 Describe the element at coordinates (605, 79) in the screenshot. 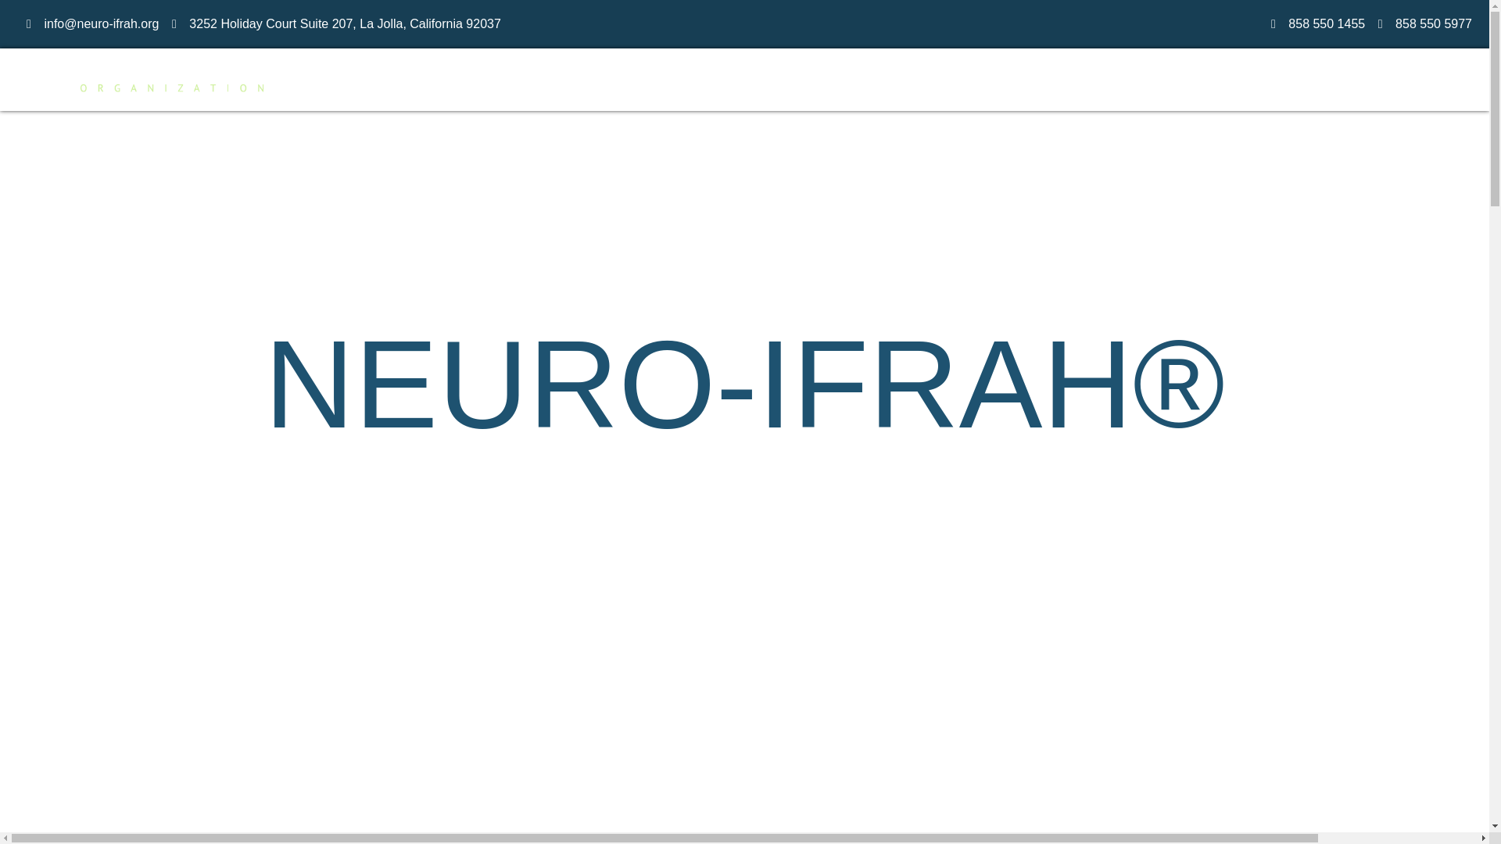

I see `Clinics` at that location.